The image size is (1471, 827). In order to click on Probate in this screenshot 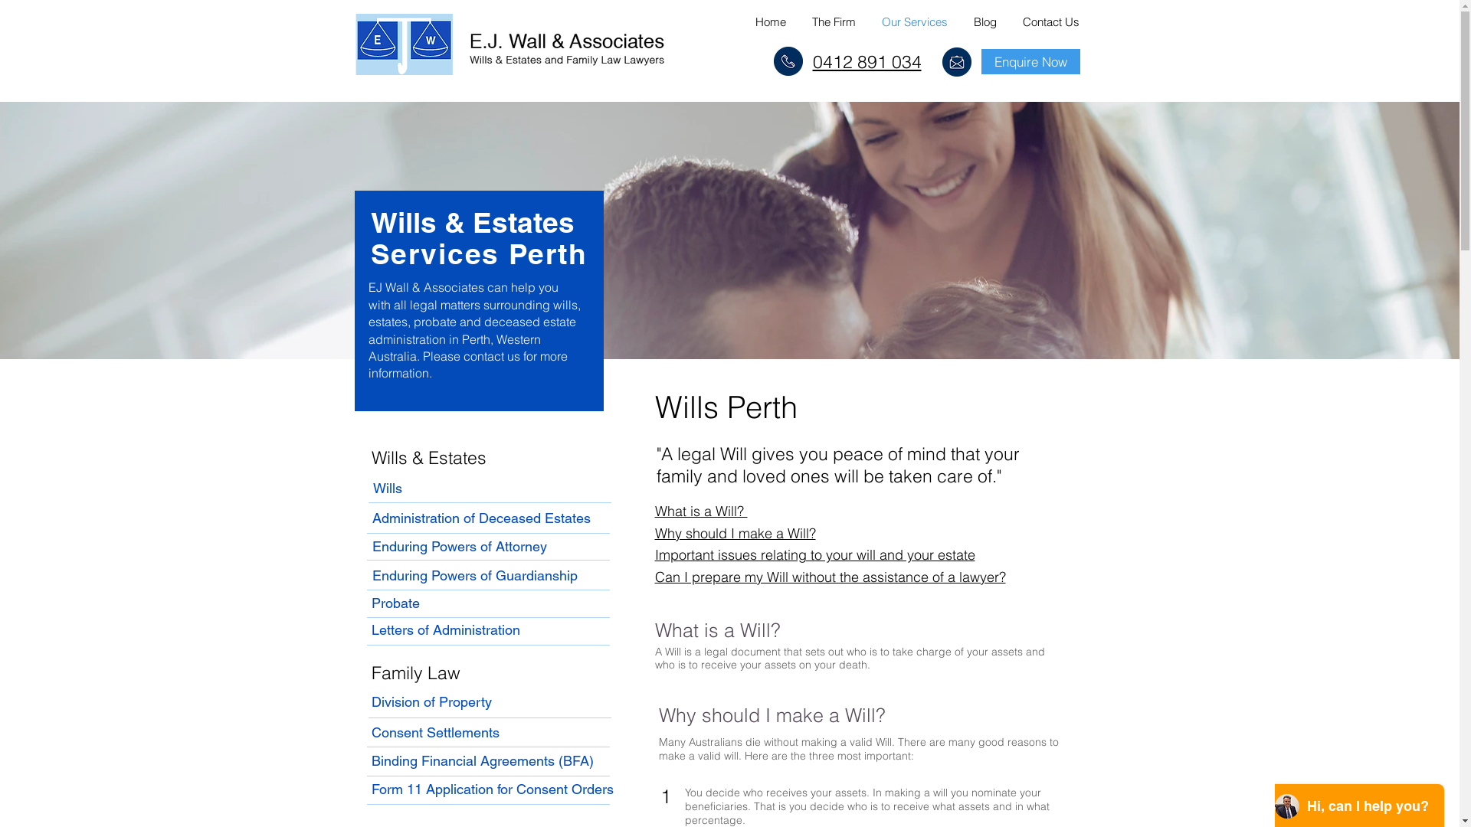, I will do `click(395, 603)`.